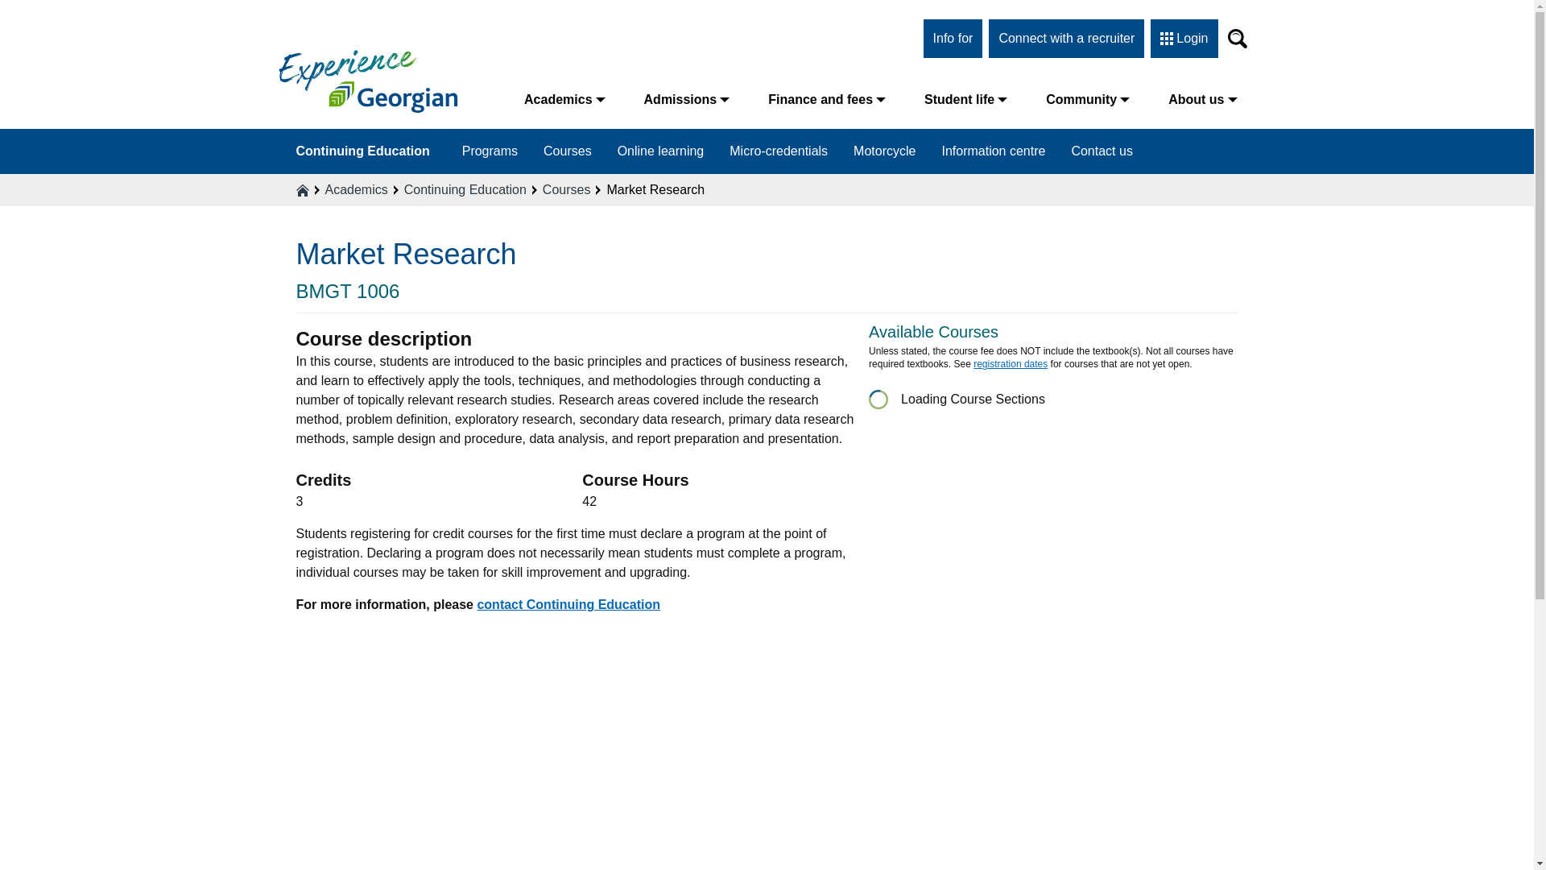 The height and width of the screenshot is (870, 1546). What do you see at coordinates (965, 99) in the screenshot?
I see `Student life` at bounding box center [965, 99].